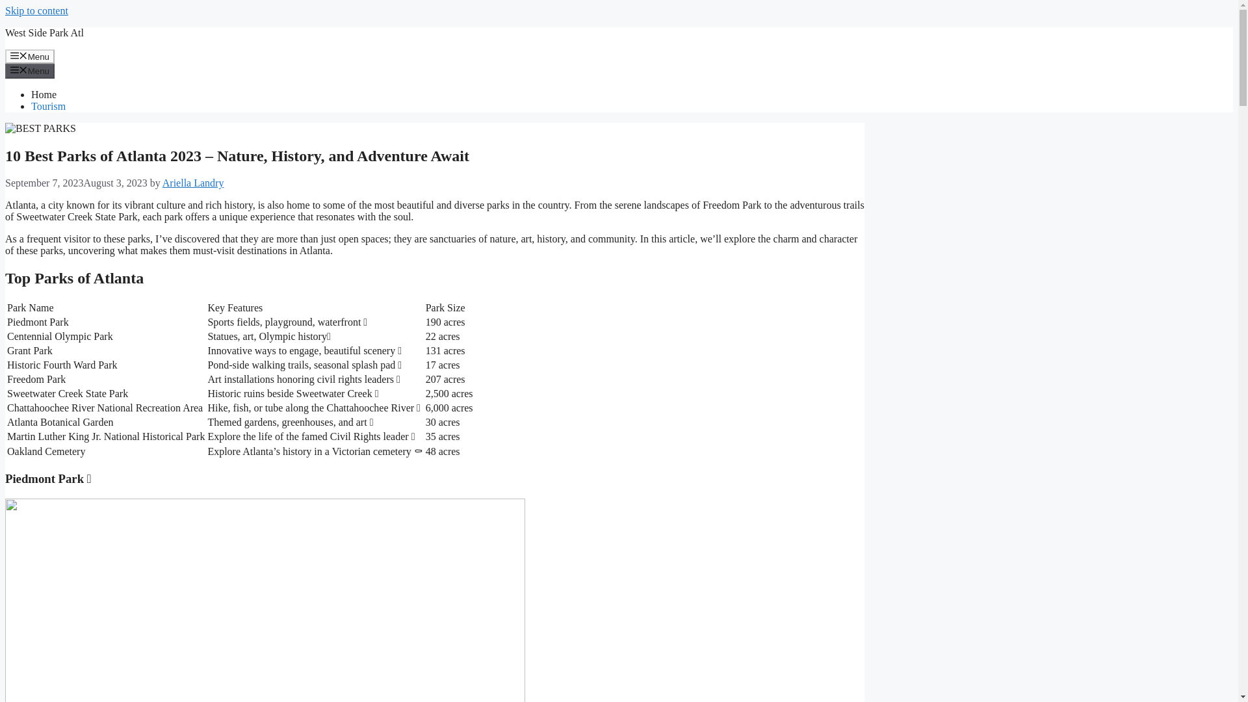 The width and height of the screenshot is (1248, 702). What do you see at coordinates (30, 56) in the screenshot?
I see `Menu` at bounding box center [30, 56].